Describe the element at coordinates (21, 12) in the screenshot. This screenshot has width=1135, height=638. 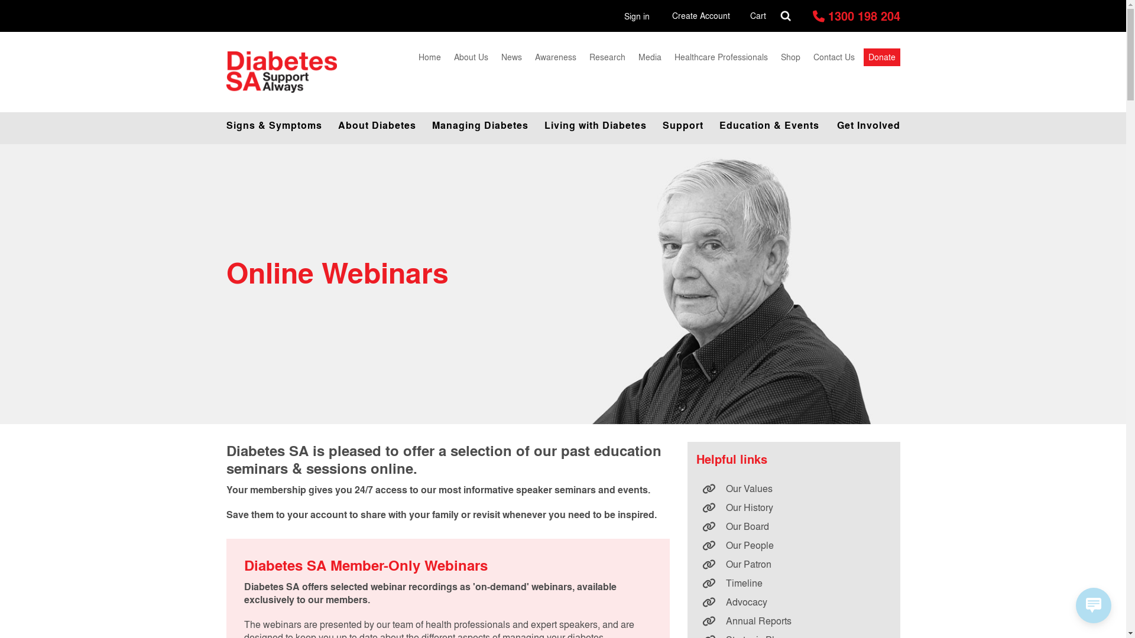
I see `Go` at that location.